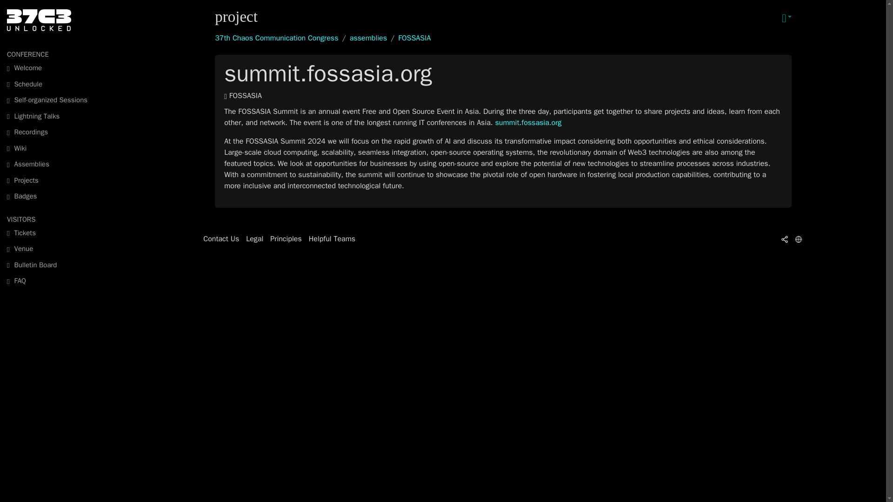  I want to click on Venue, so click(60, 249).